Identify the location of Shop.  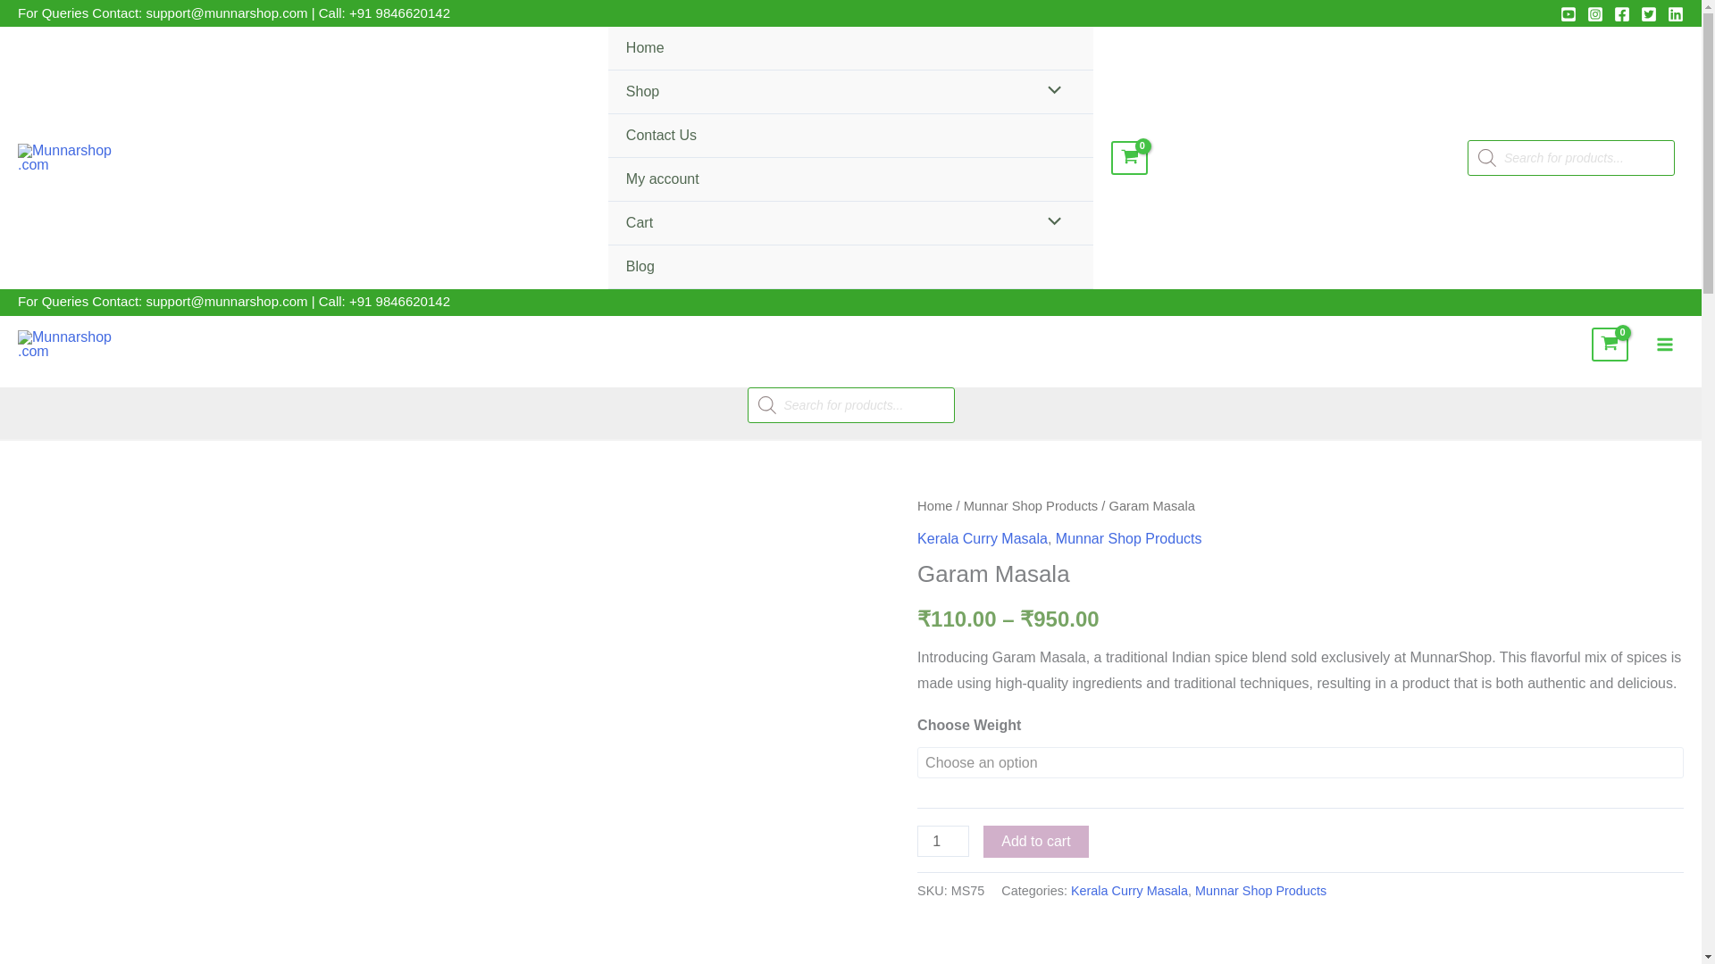
(850, 92).